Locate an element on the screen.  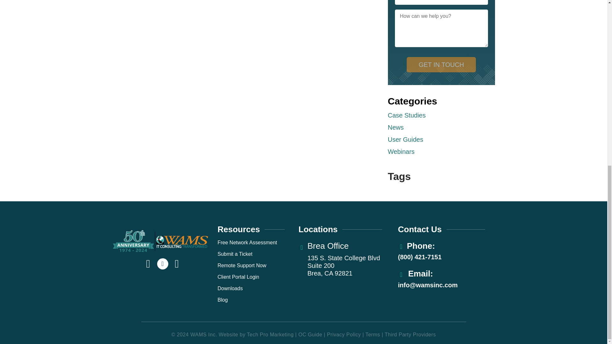
logo-lg-white is located at coordinates (160, 241).